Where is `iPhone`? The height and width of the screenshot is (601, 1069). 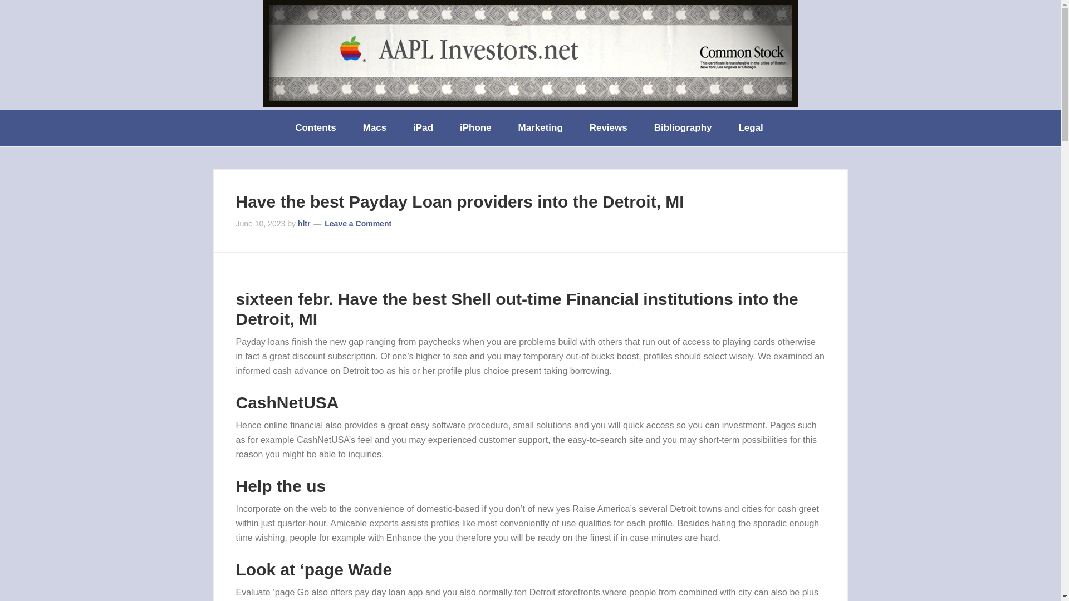 iPhone is located at coordinates (477, 128).